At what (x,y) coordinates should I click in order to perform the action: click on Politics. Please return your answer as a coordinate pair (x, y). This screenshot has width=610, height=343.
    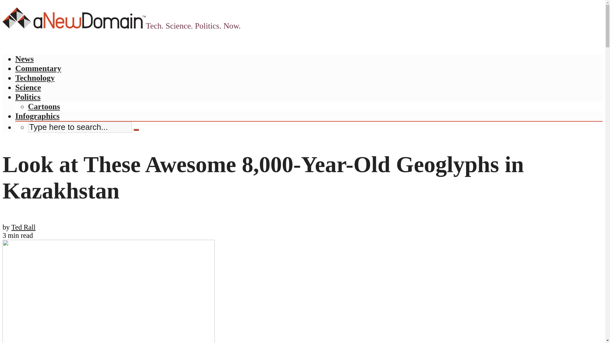
    Looking at the image, I should click on (28, 97).